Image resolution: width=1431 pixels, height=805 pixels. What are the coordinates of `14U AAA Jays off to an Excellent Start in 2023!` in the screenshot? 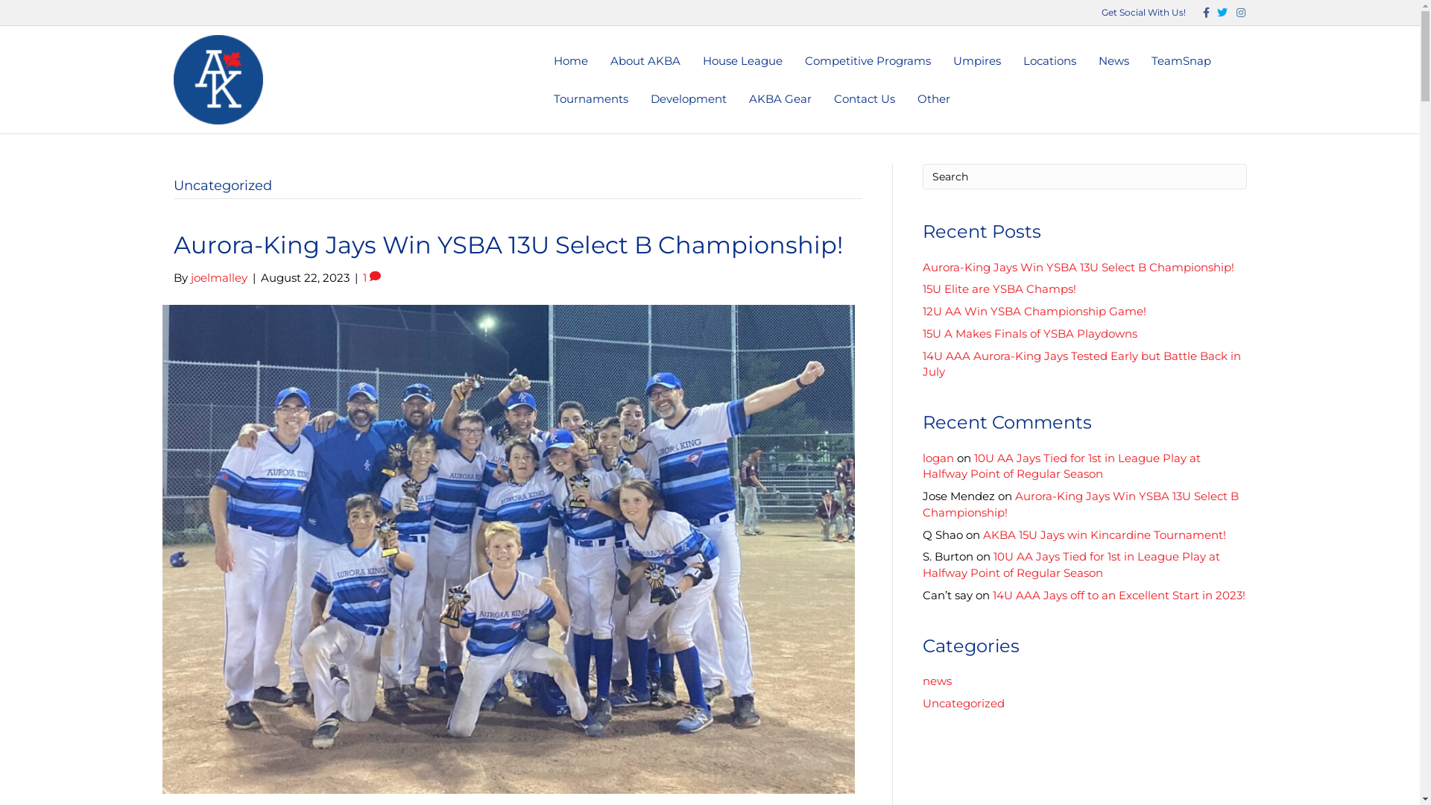 It's located at (1119, 595).